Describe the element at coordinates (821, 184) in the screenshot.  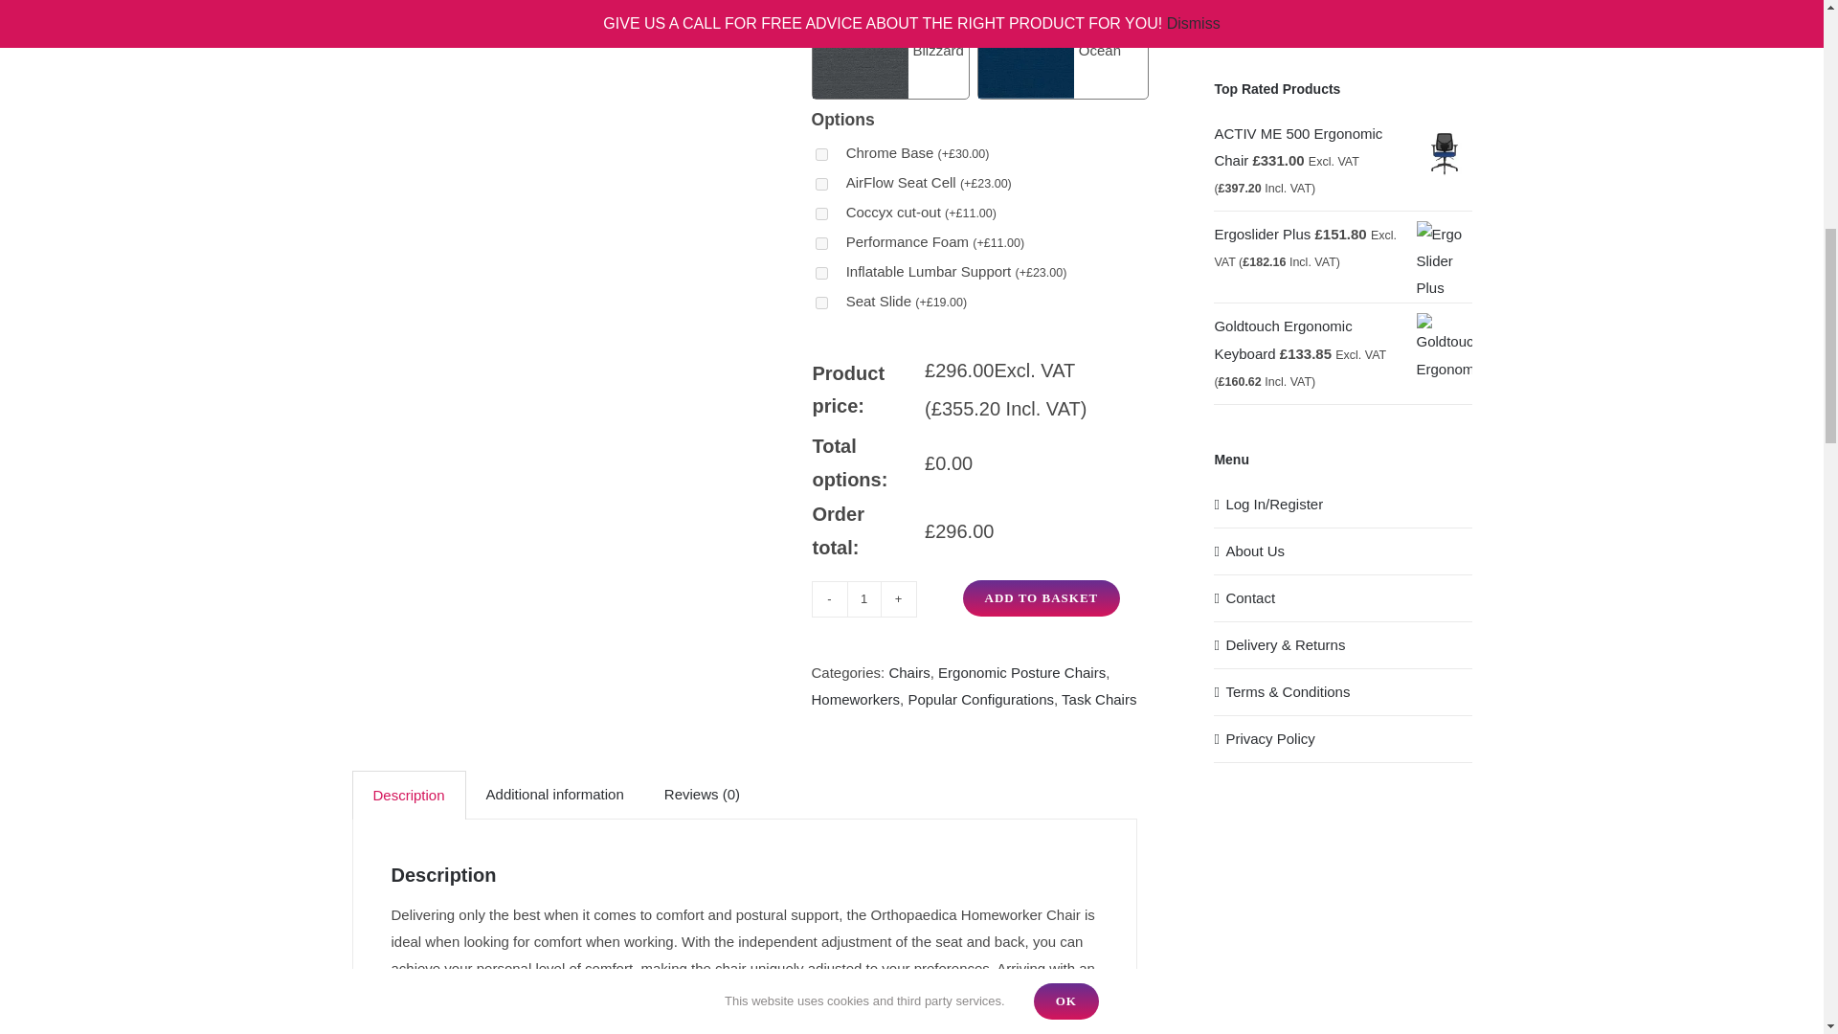
I see `AirFlow Seat Cell` at that location.